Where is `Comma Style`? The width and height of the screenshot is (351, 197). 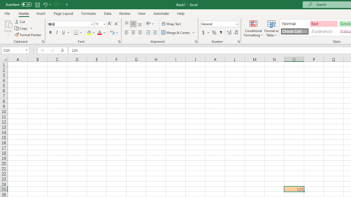 Comma Style is located at coordinates (220, 33).